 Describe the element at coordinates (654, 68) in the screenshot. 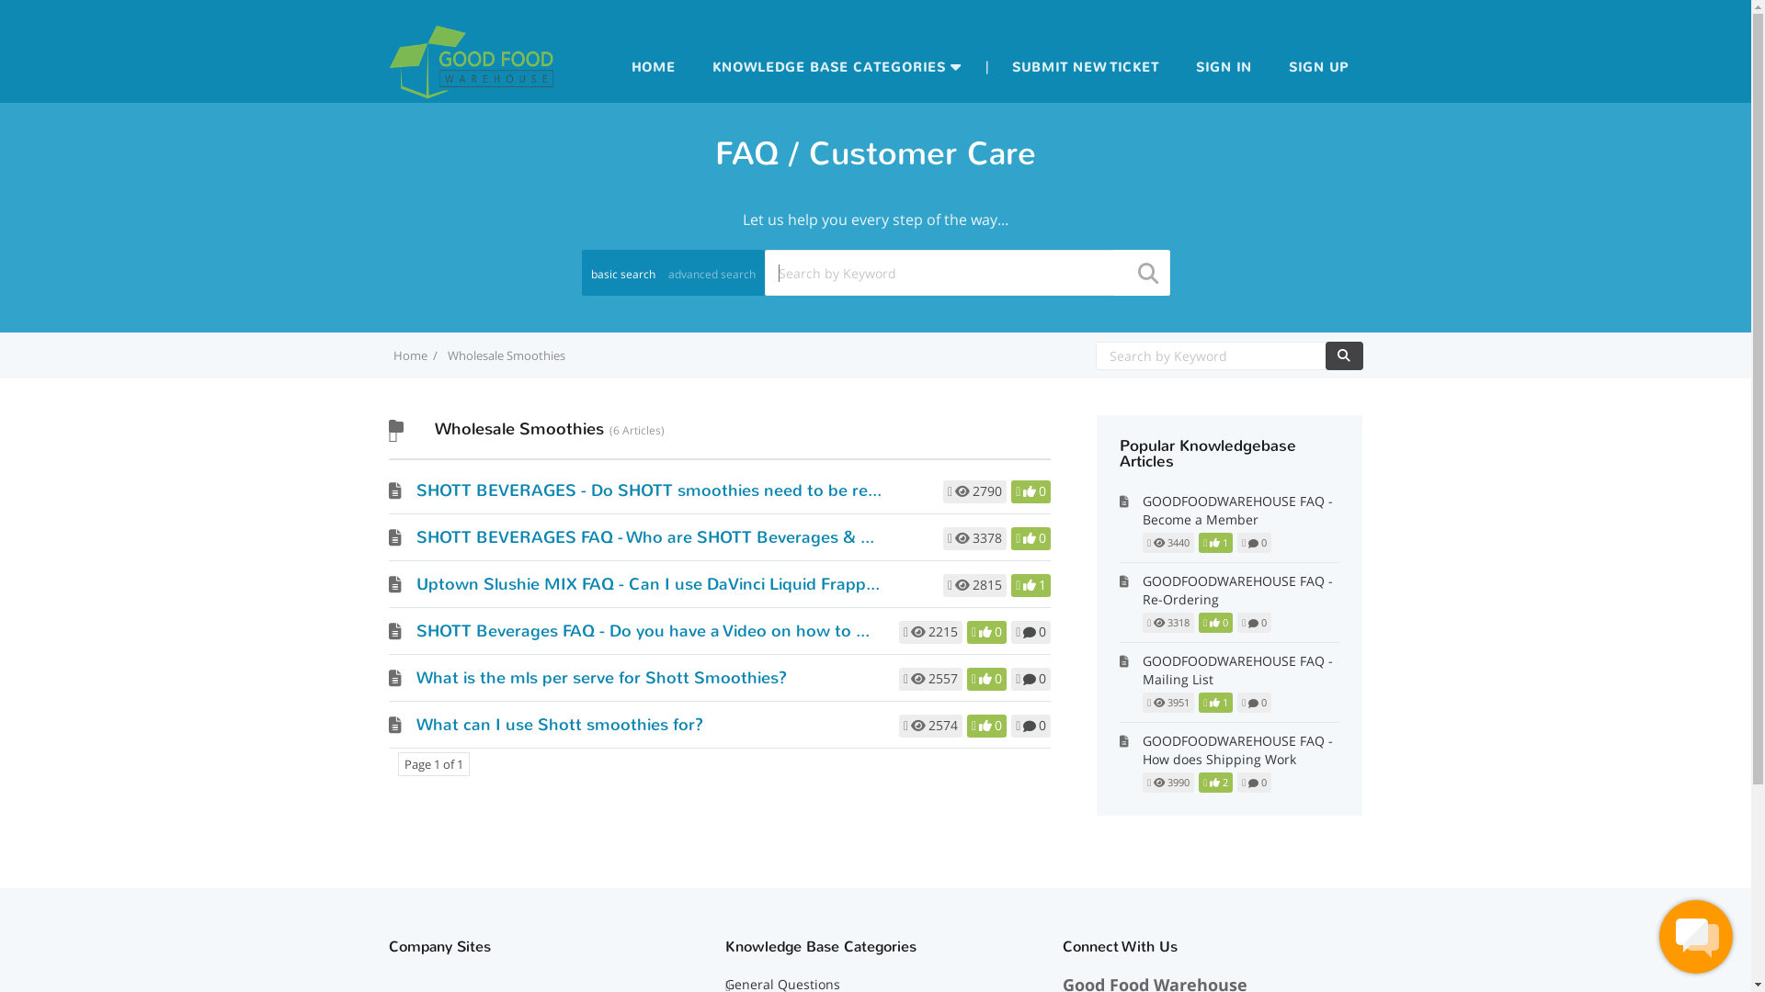

I see `HOME` at that location.